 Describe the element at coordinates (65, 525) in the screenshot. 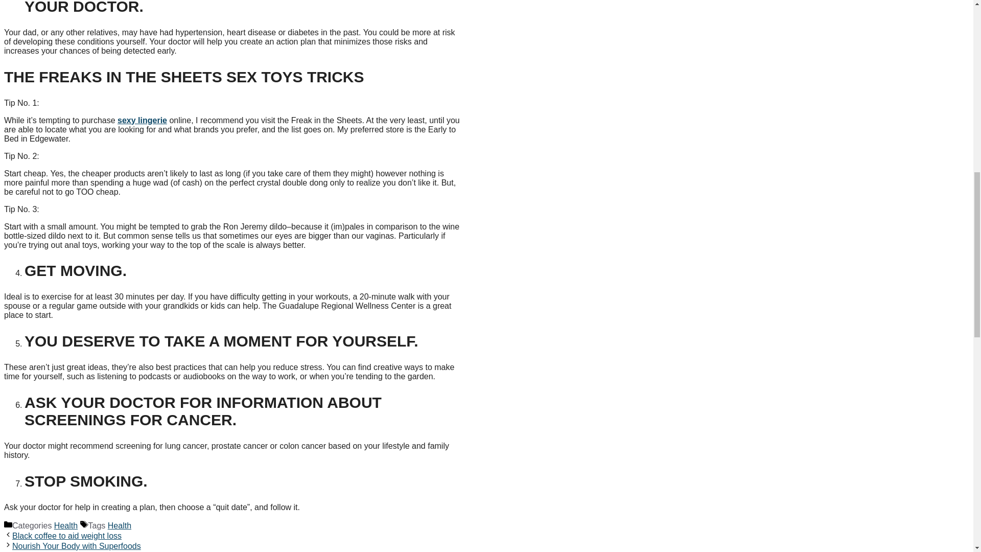

I see `Health` at that location.